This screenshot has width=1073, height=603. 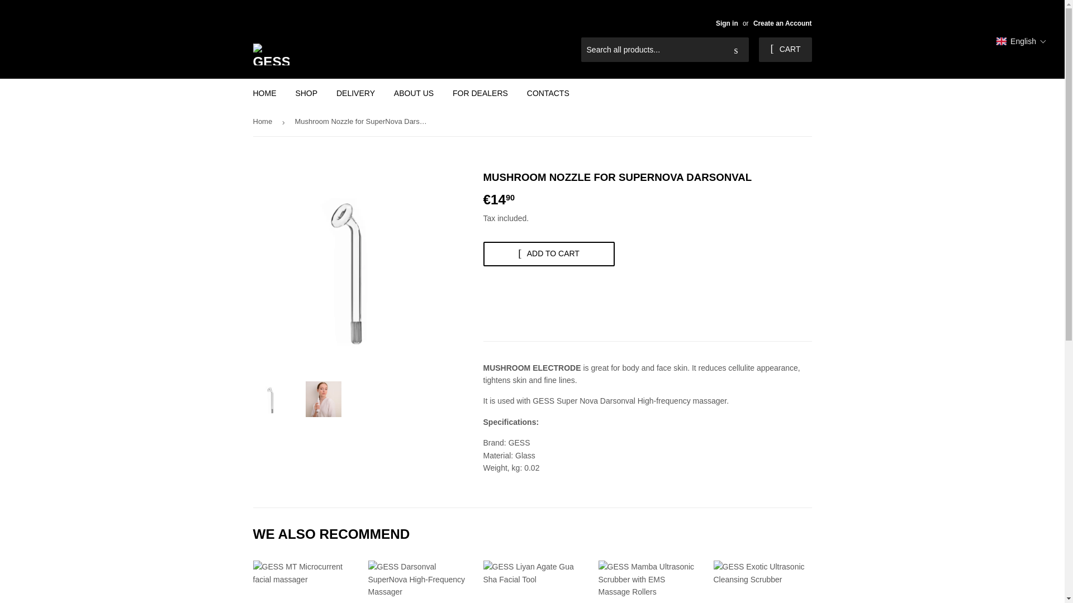 I want to click on CART, so click(x=785, y=49).